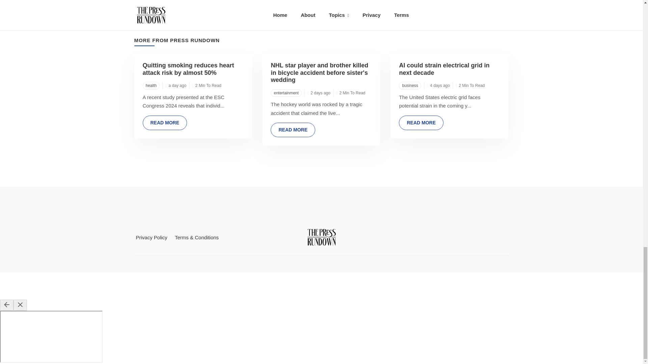 The image size is (648, 364). What do you see at coordinates (321, 10) in the screenshot?
I see `Advertisement` at bounding box center [321, 10].